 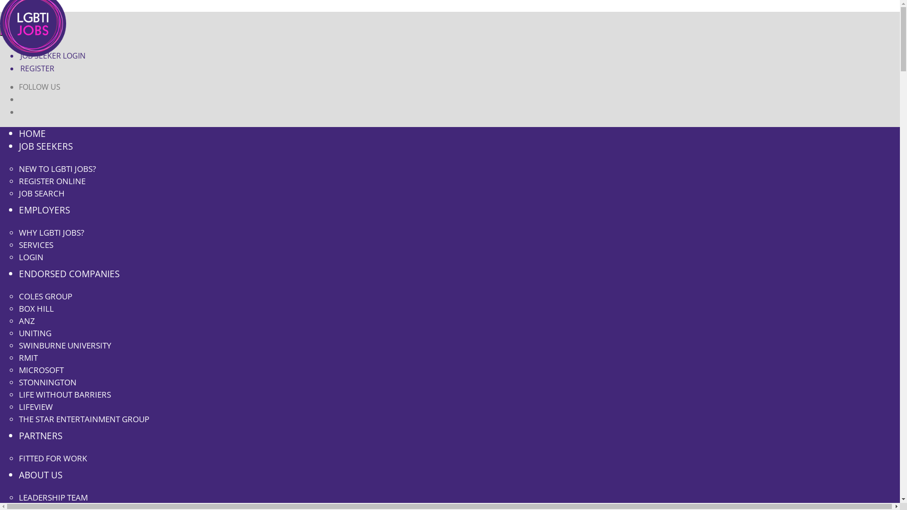 What do you see at coordinates (45, 297) in the screenshot?
I see `COLES GROUP` at bounding box center [45, 297].